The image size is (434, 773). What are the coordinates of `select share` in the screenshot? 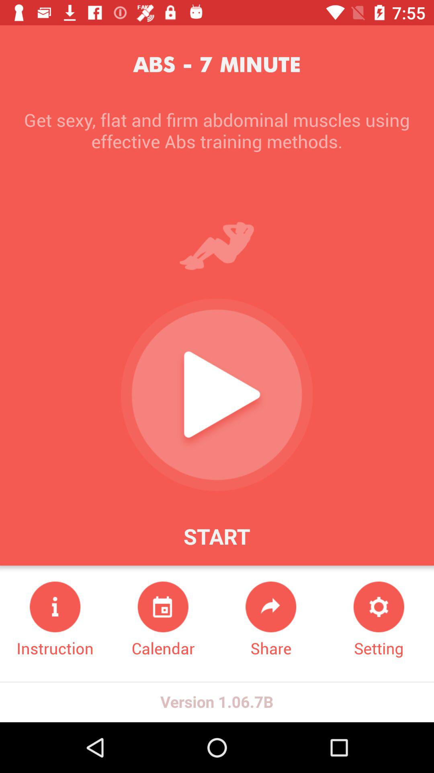 It's located at (271, 620).